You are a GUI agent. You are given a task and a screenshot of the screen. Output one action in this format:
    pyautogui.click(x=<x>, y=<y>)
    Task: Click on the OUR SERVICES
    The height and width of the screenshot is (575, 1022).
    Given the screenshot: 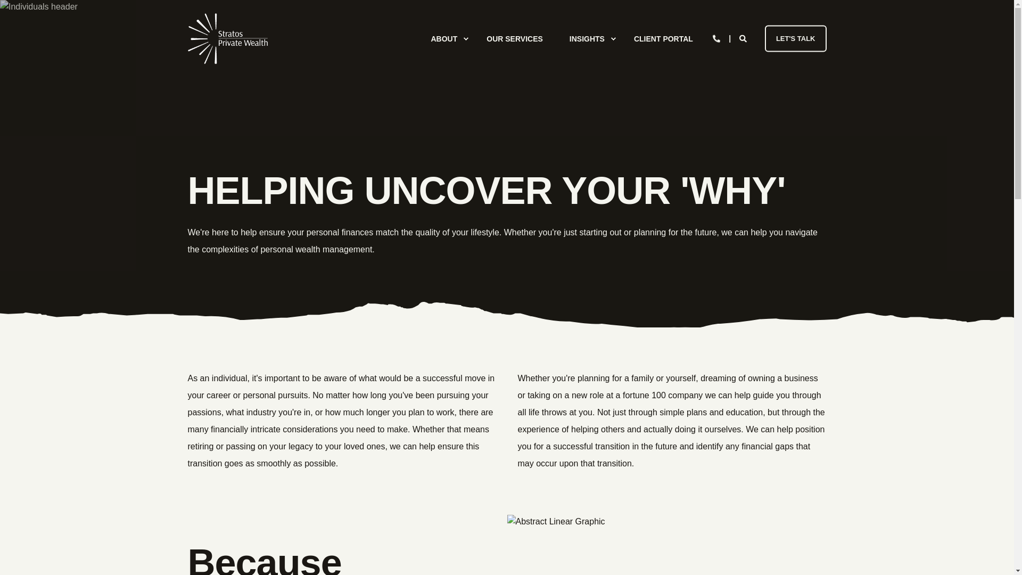 What is the action you would take?
    pyautogui.click(x=514, y=38)
    